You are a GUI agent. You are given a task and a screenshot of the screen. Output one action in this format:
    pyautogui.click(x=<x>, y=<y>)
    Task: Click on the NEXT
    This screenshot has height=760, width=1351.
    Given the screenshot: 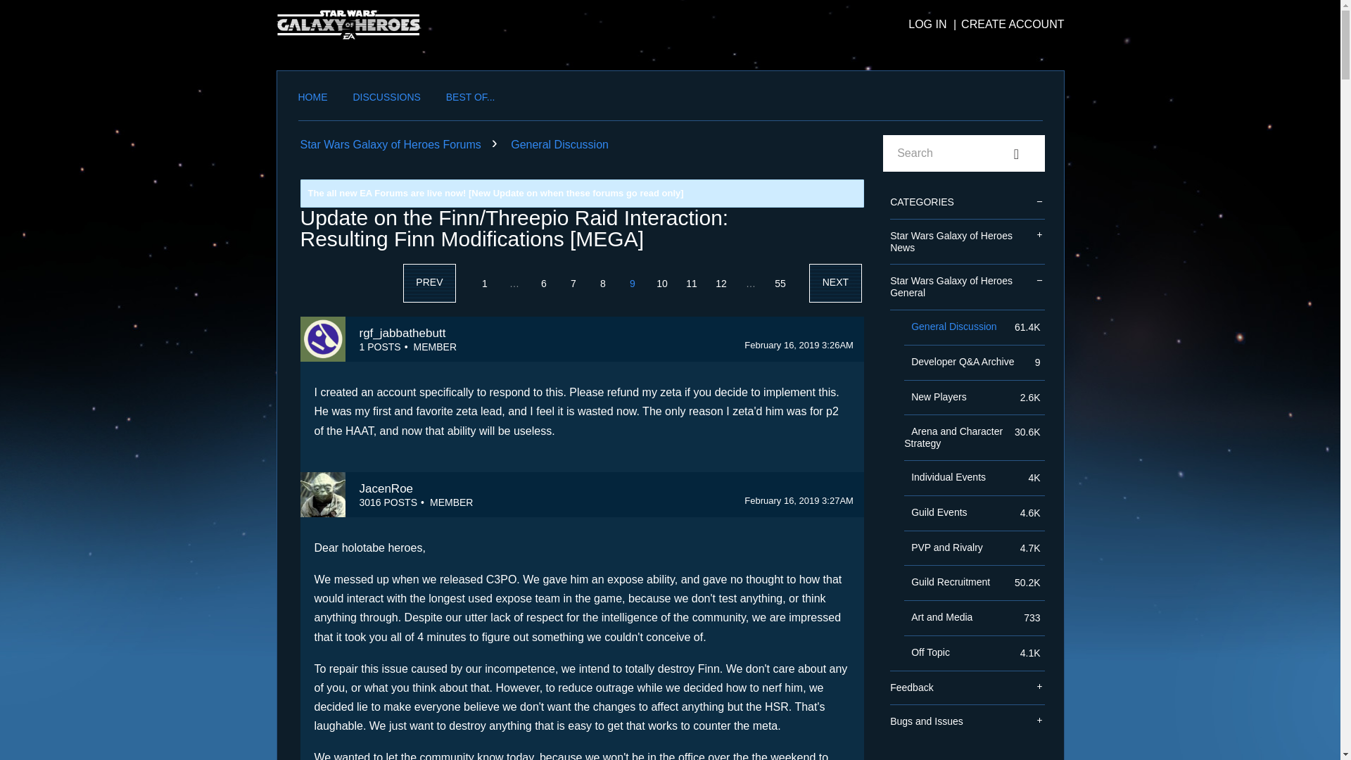 What is the action you would take?
    pyautogui.click(x=835, y=283)
    